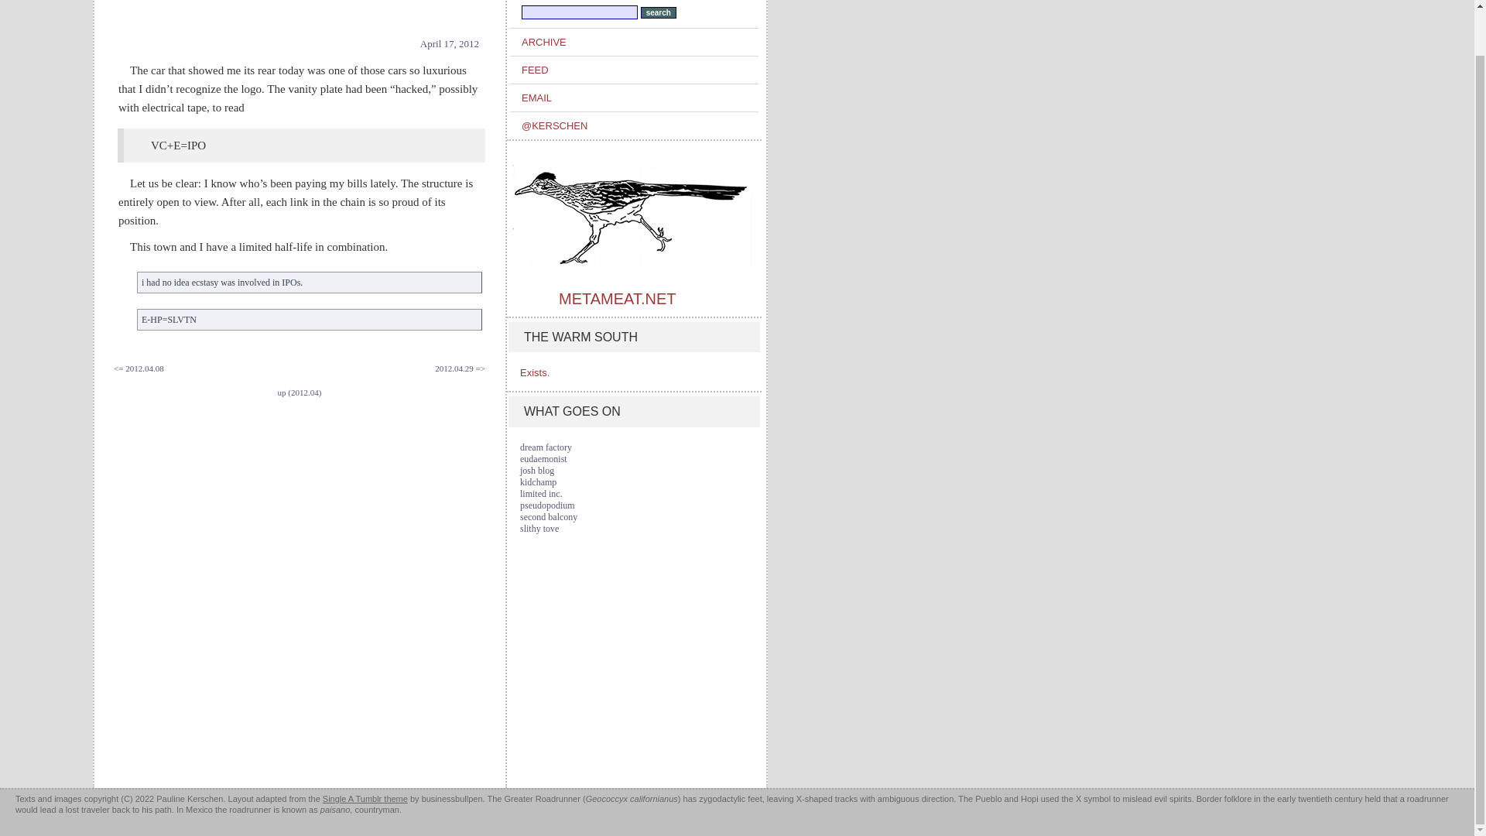 The image size is (1486, 836). What do you see at coordinates (639, 70) in the screenshot?
I see `FEED` at bounding box center [639, 70].